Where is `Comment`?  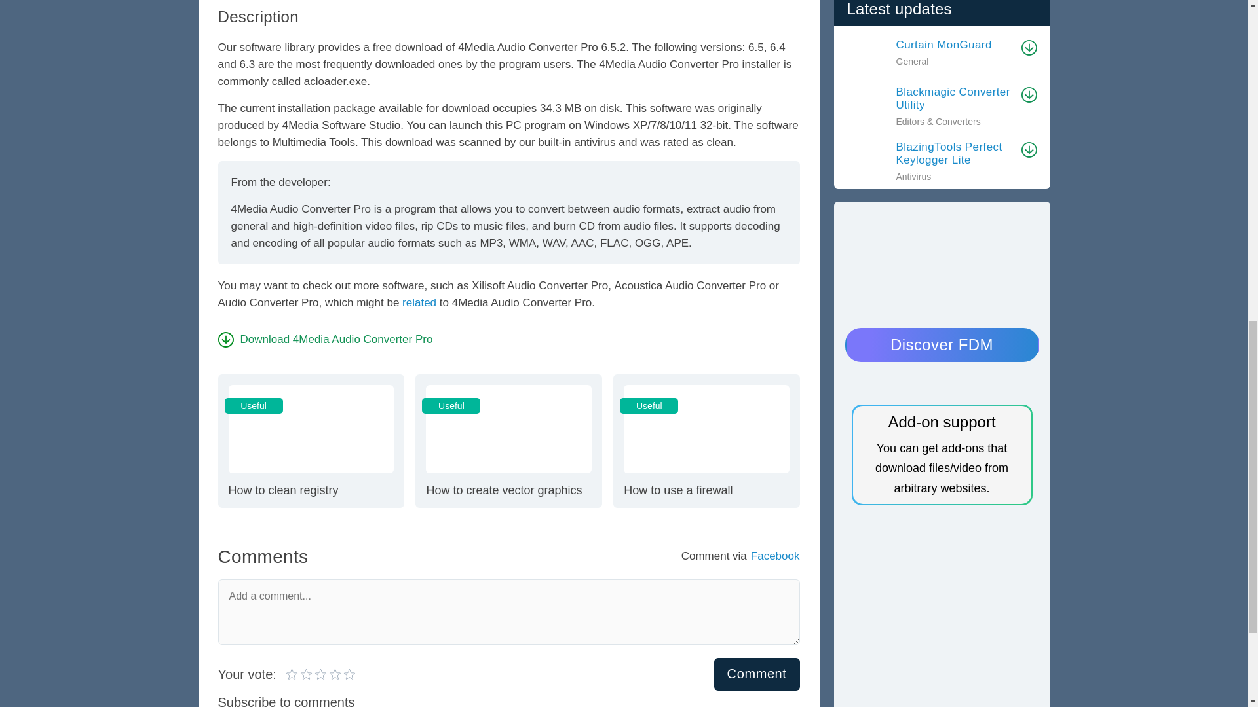 Comment is located at coordinates (292, 674).